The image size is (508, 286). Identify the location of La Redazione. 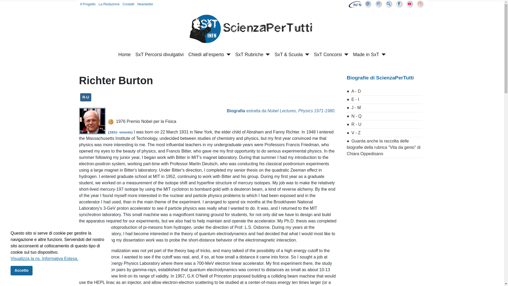
(109, 4).